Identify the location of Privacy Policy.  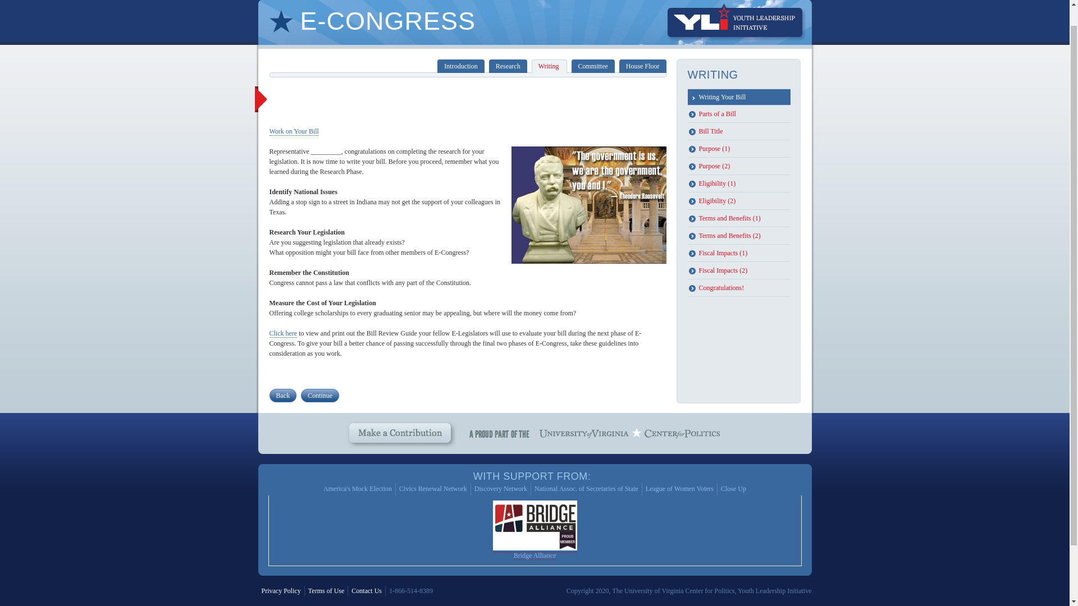
(281, 590).